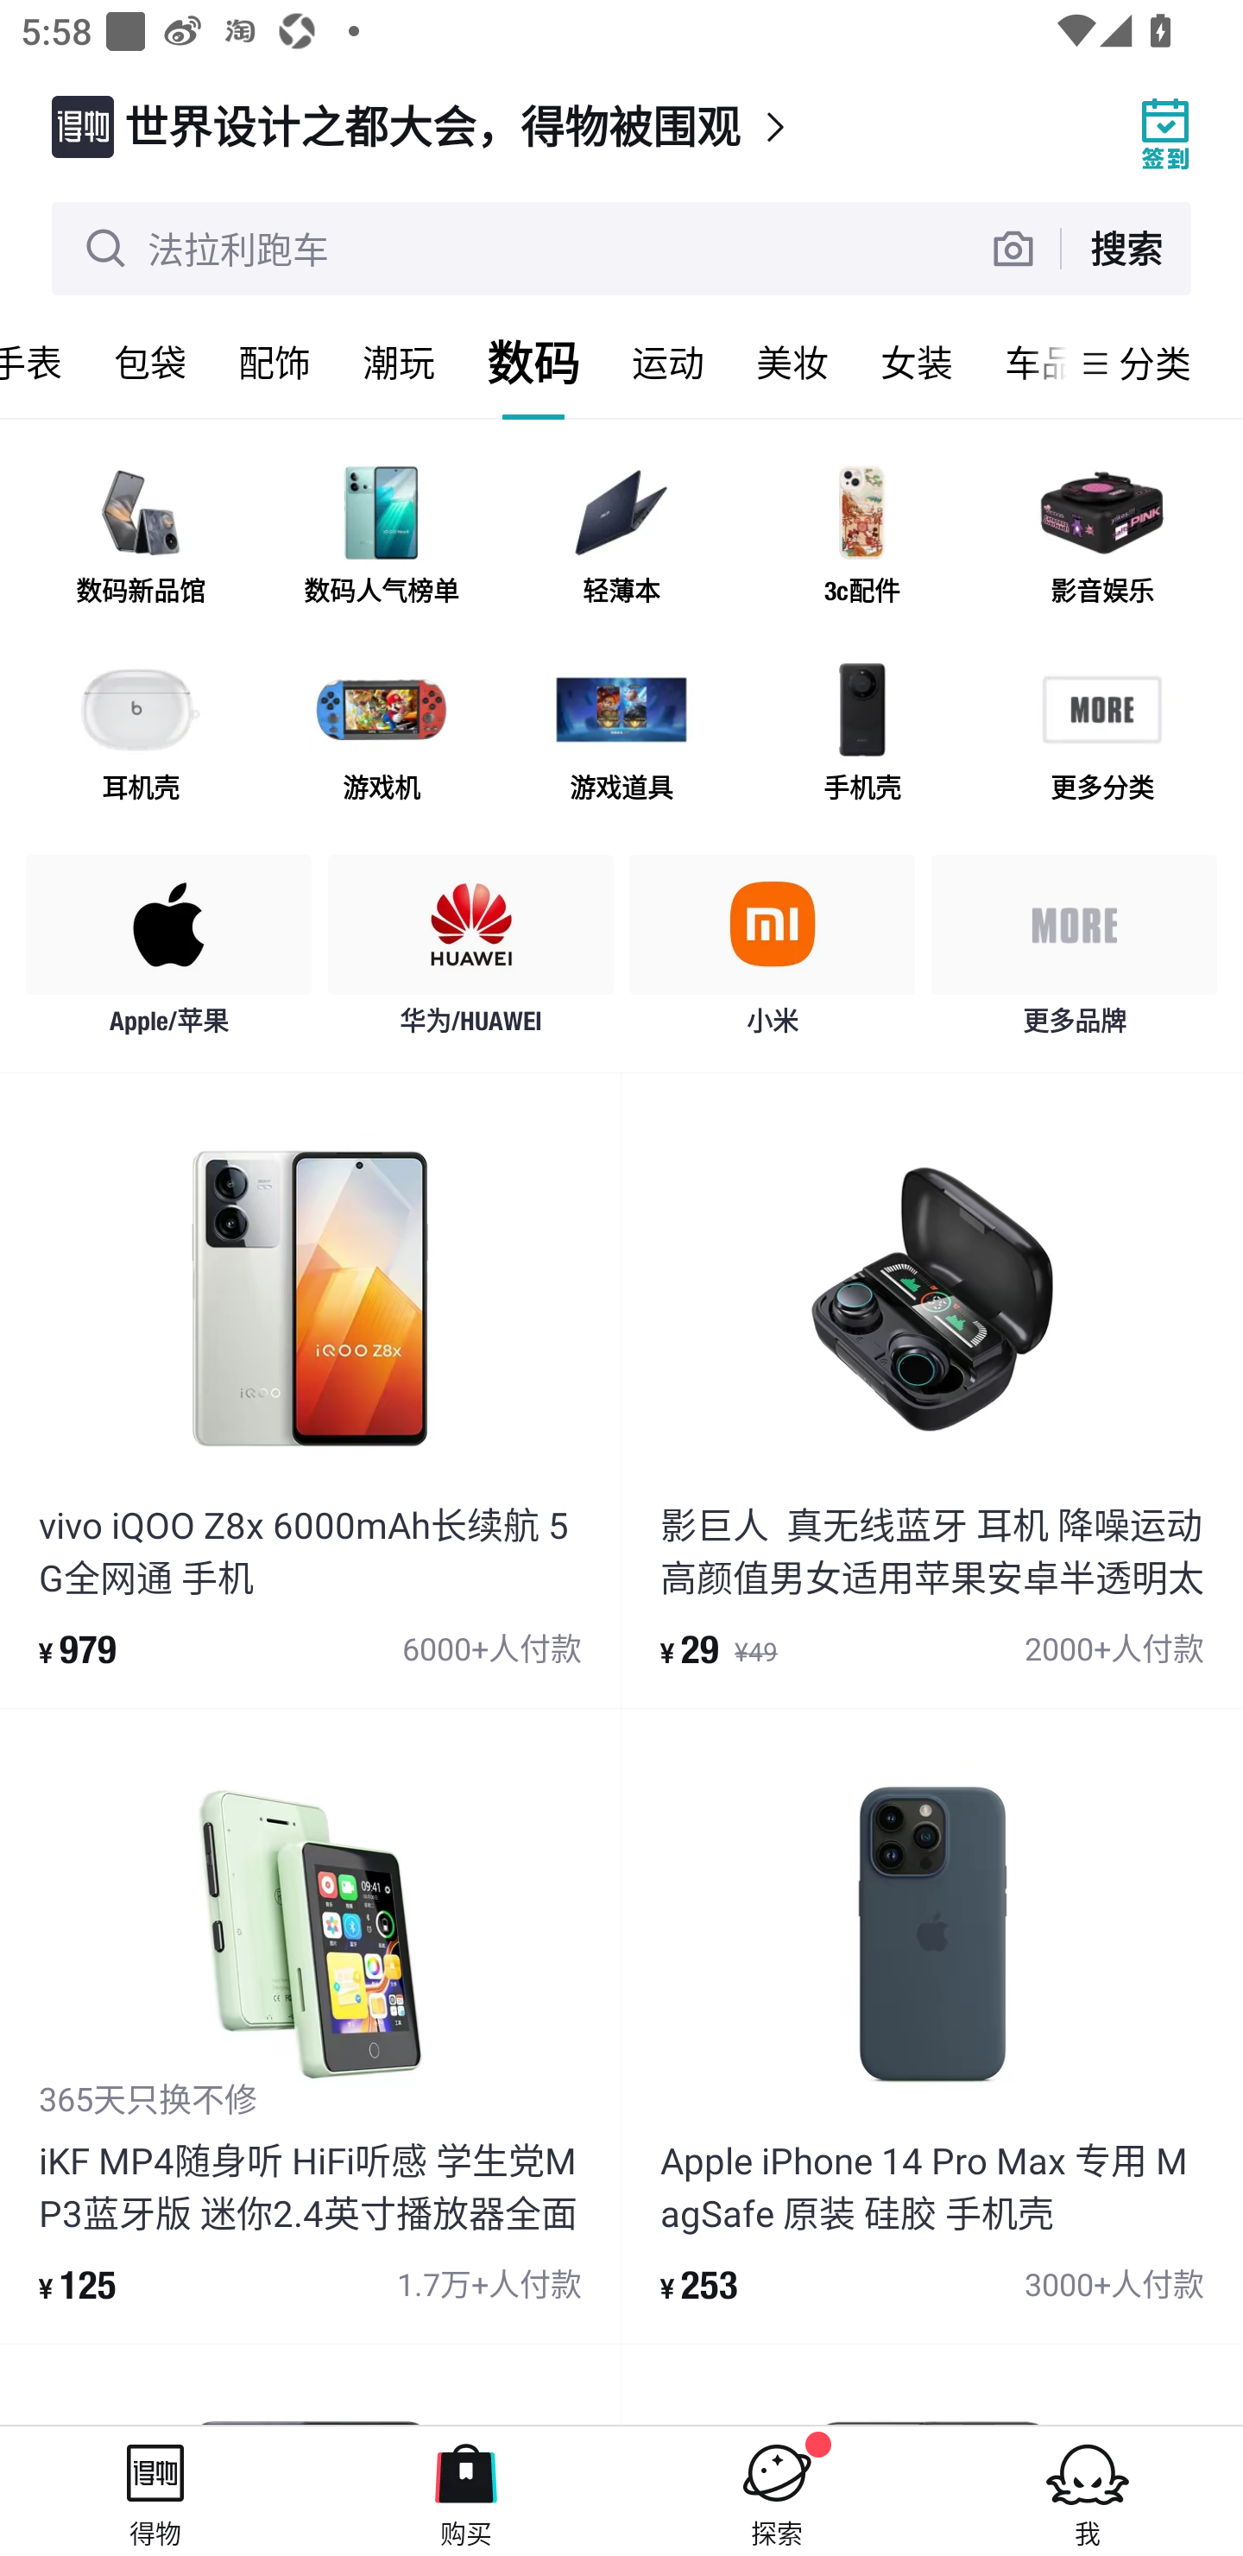 The height and width of the screenshot is (2556, 1243). I want to click on 轻薄本, so click(621, 538).